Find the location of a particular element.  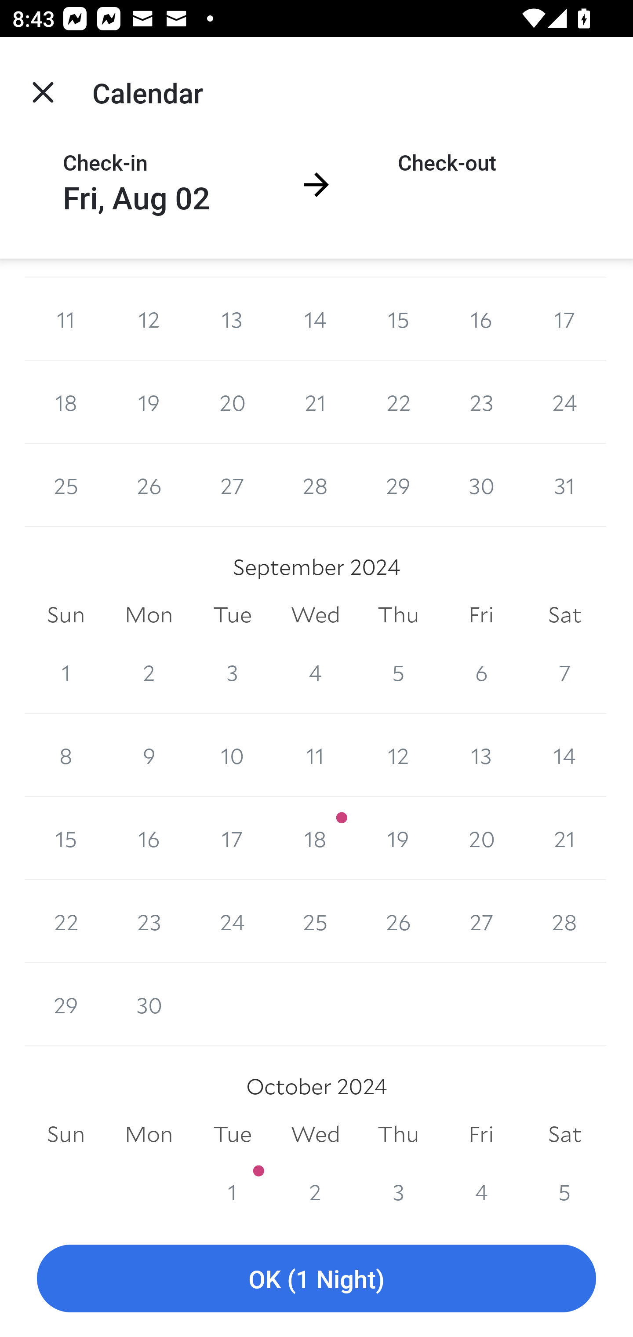

17 17 September 2024 is located at coordinates (232, 838).